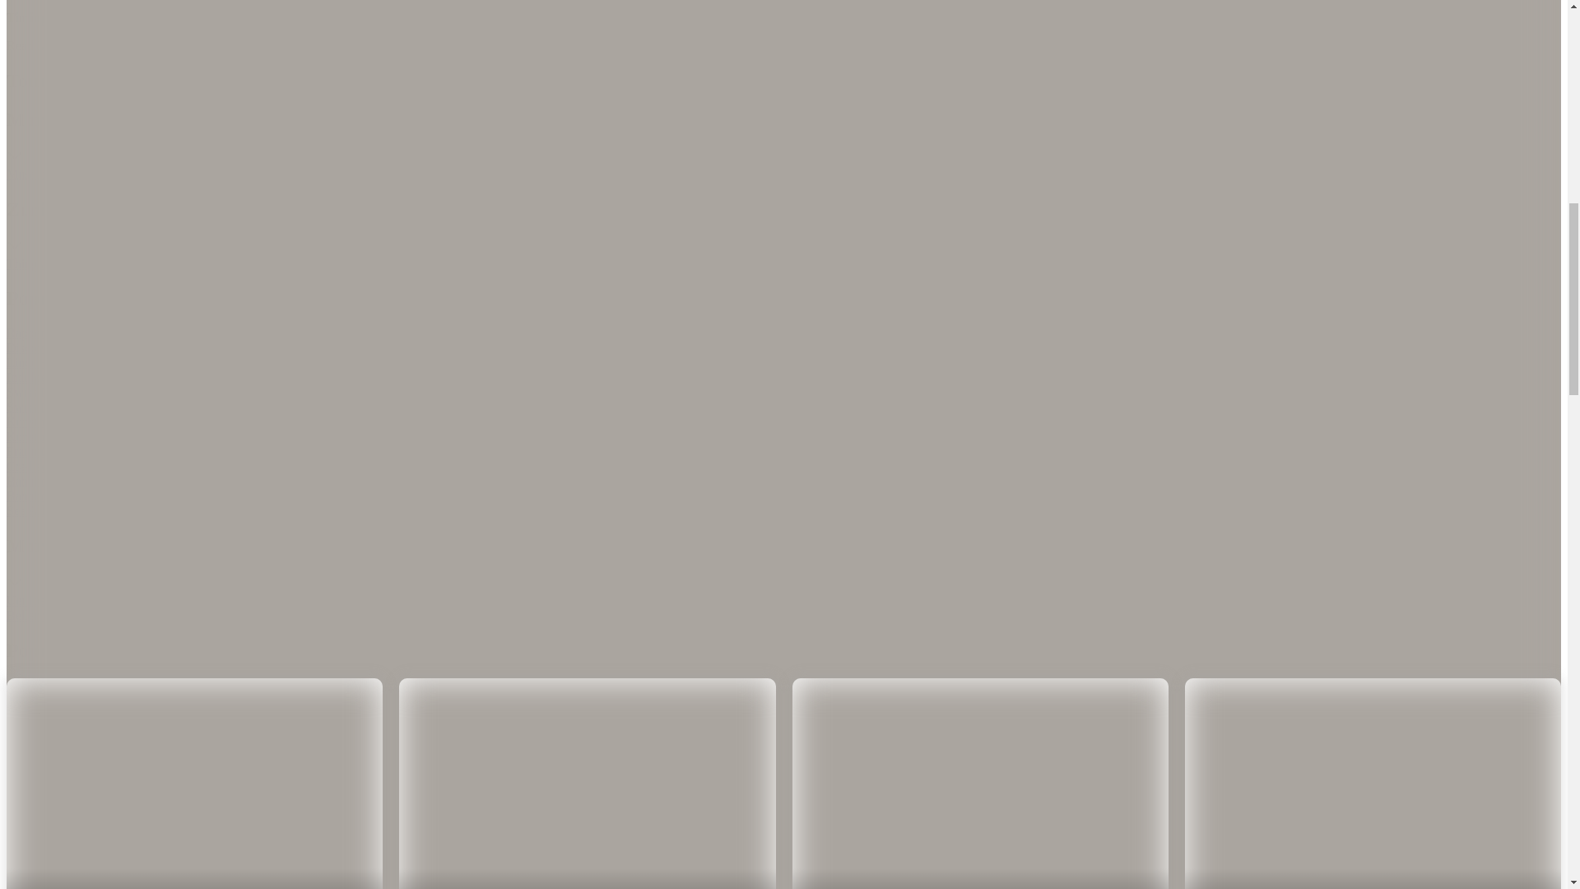 The height and width of the screenshot is (889, 1580). Describe the element at coordinates (58, 175) in the screenshot. I see `Museums in Zurich` at that location.